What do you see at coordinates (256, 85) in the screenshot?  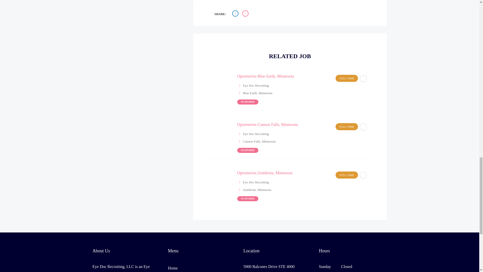 I see `Eye Doc Recruiting` at bounding box center [256, 85].